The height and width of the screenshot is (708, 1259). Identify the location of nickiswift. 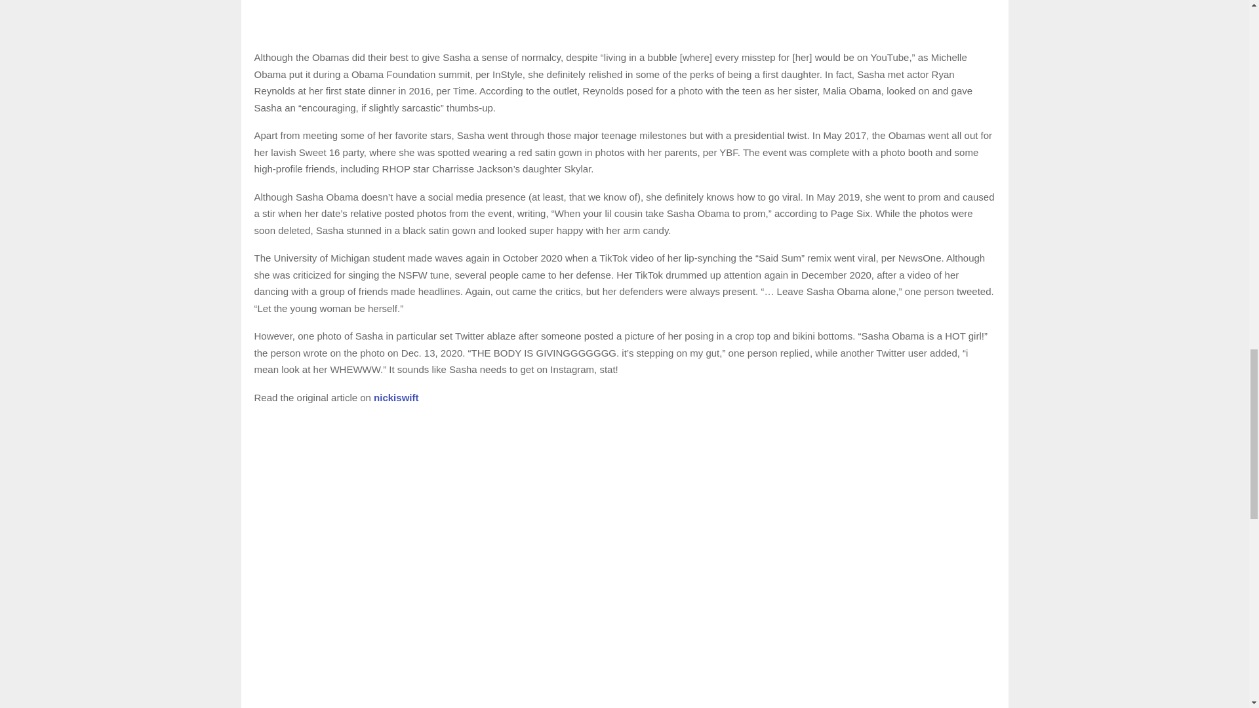
(396, 397).